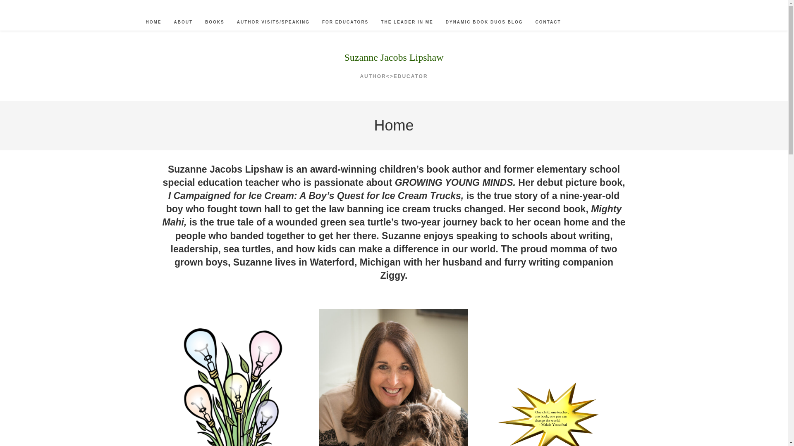 This screenshot has width=794, height=446. Describe the element at coordinates (215, 22) in the screenshot. I see `BOOKS` at that location.